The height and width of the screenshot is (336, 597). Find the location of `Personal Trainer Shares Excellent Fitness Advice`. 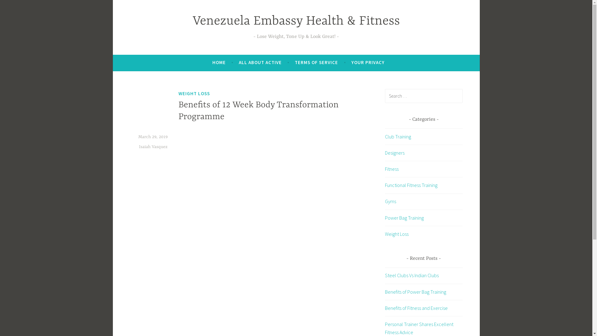

Personal Trainer Shares Excellent Fitness Advice is located at coordinates (419, 328).